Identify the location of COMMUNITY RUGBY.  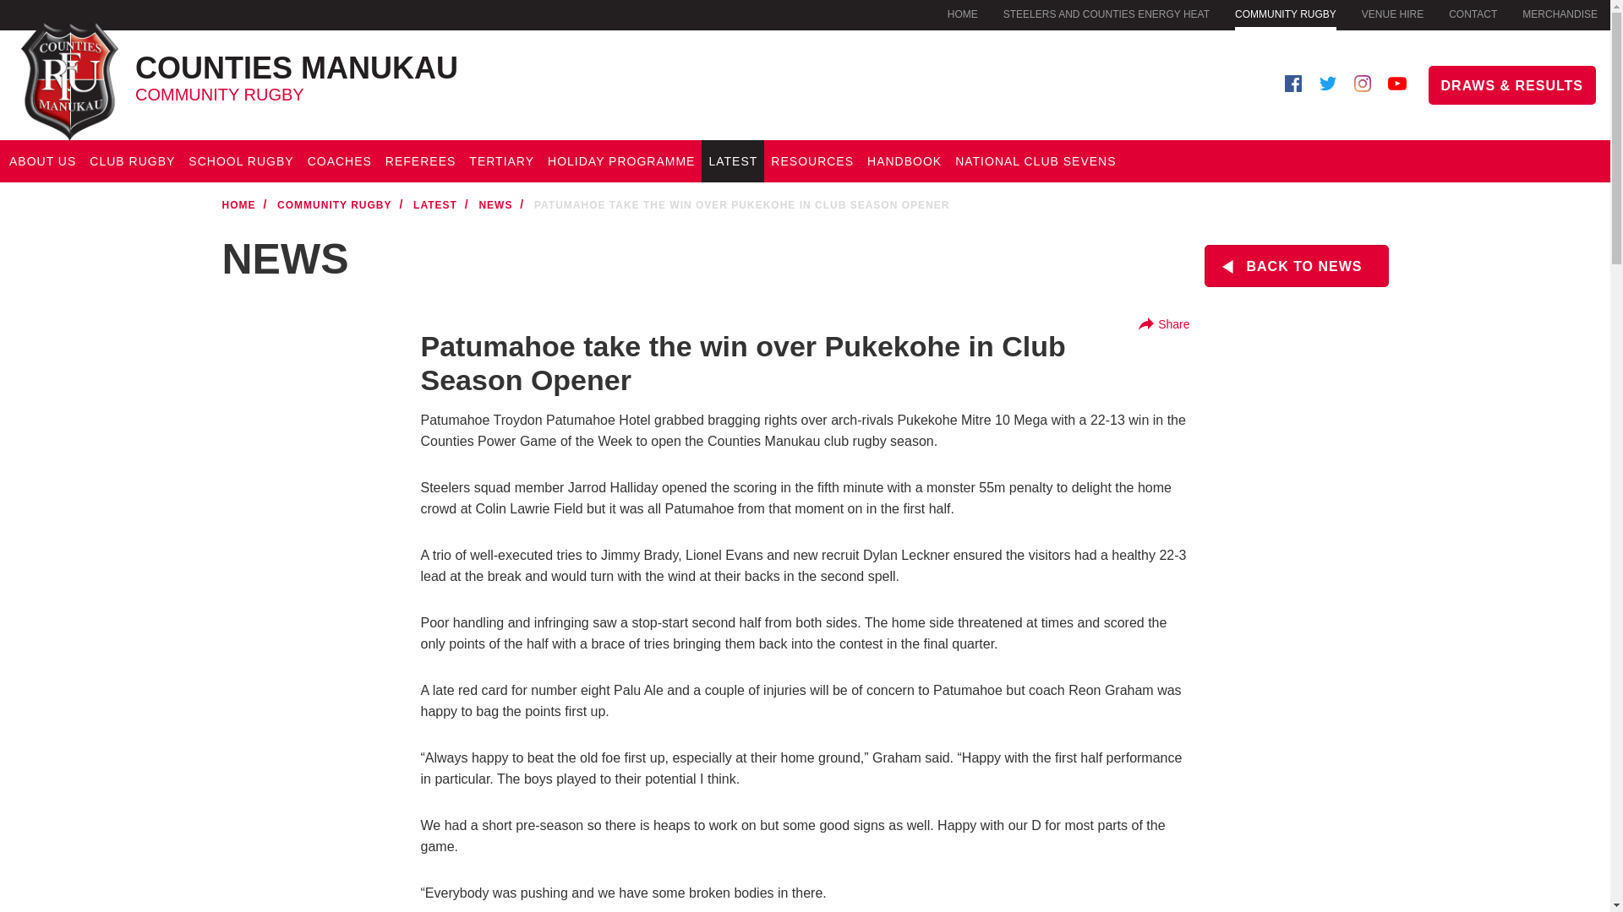
(1391, 14).